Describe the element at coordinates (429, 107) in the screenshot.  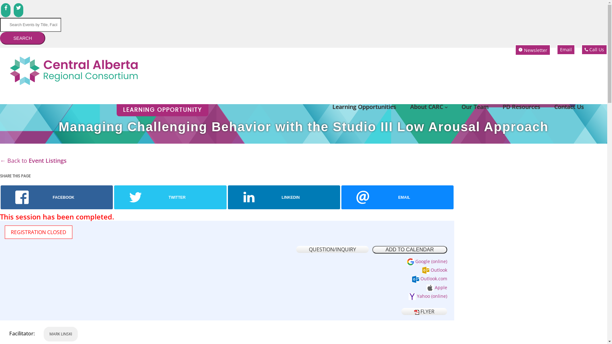
I see `About CARC` at that location.